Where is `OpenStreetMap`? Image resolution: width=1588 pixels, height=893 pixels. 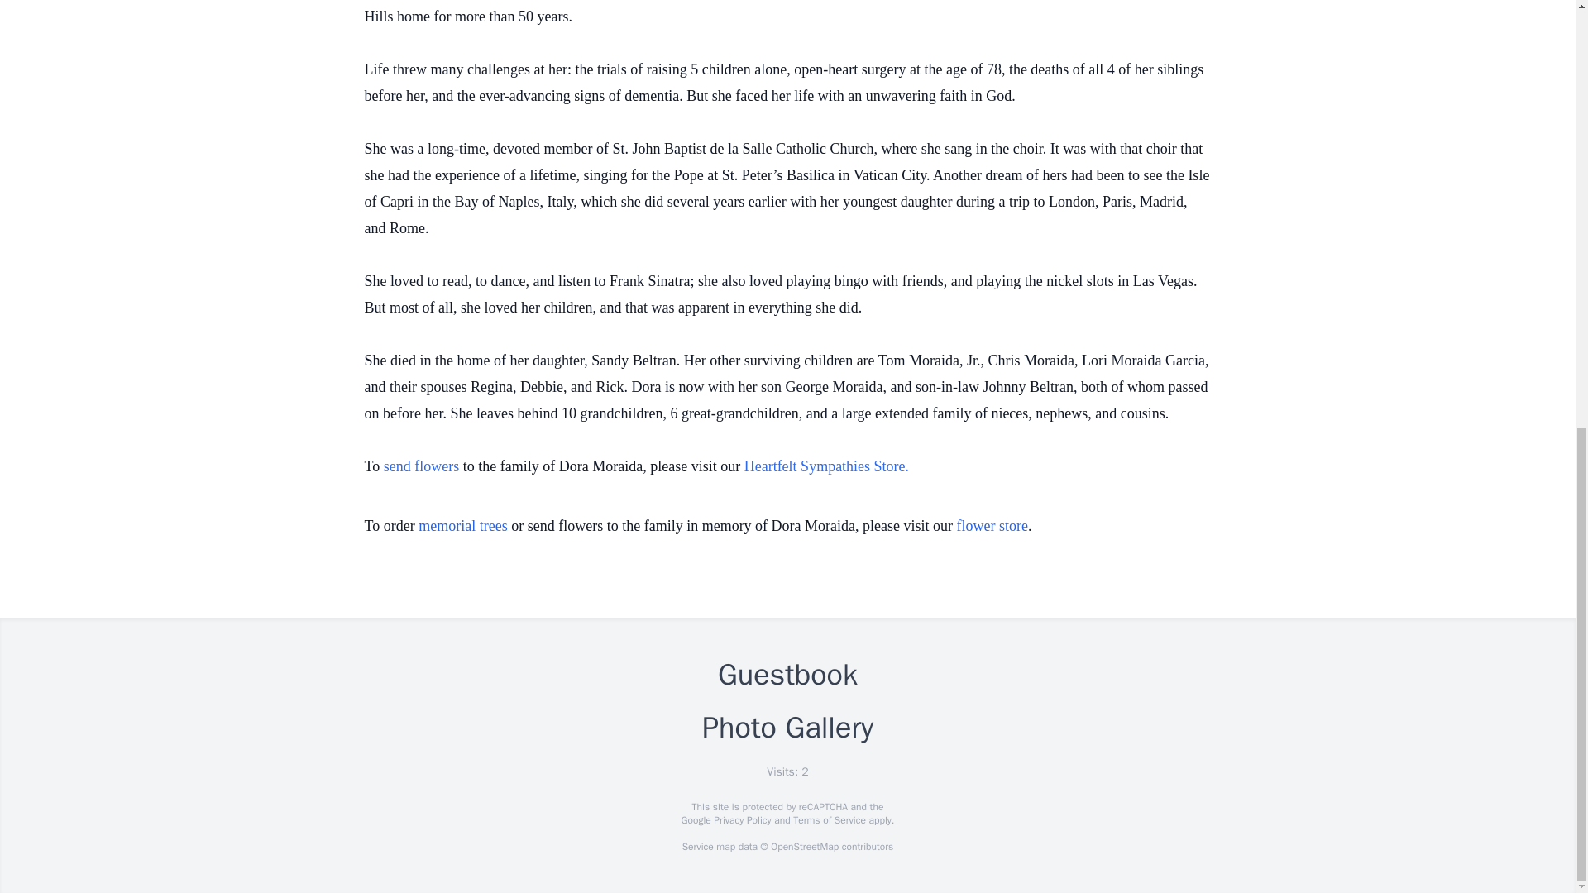
OpenStreetMap is located at coordinates (804, 847).